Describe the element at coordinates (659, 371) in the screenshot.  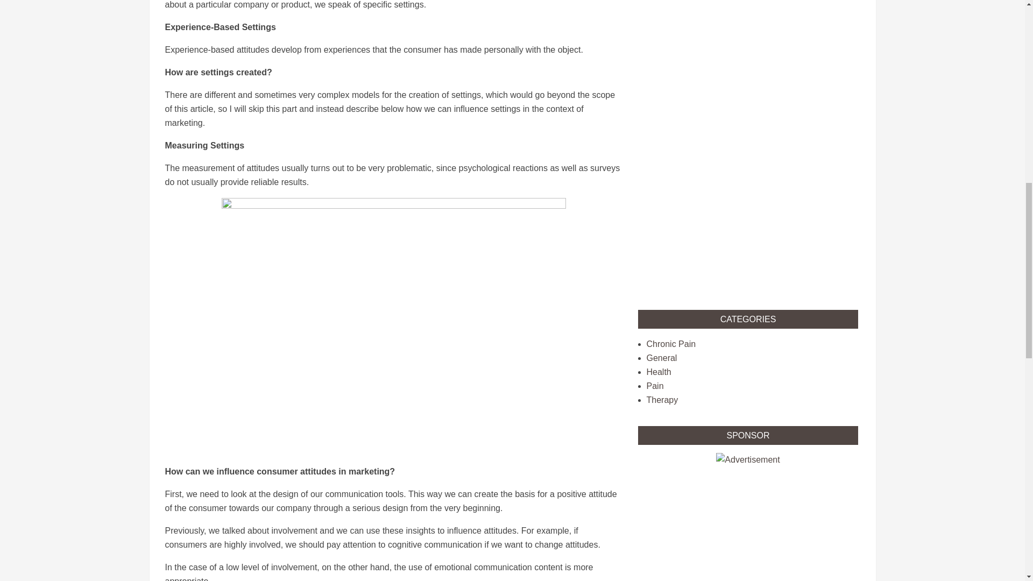
I see `Health` at that location.